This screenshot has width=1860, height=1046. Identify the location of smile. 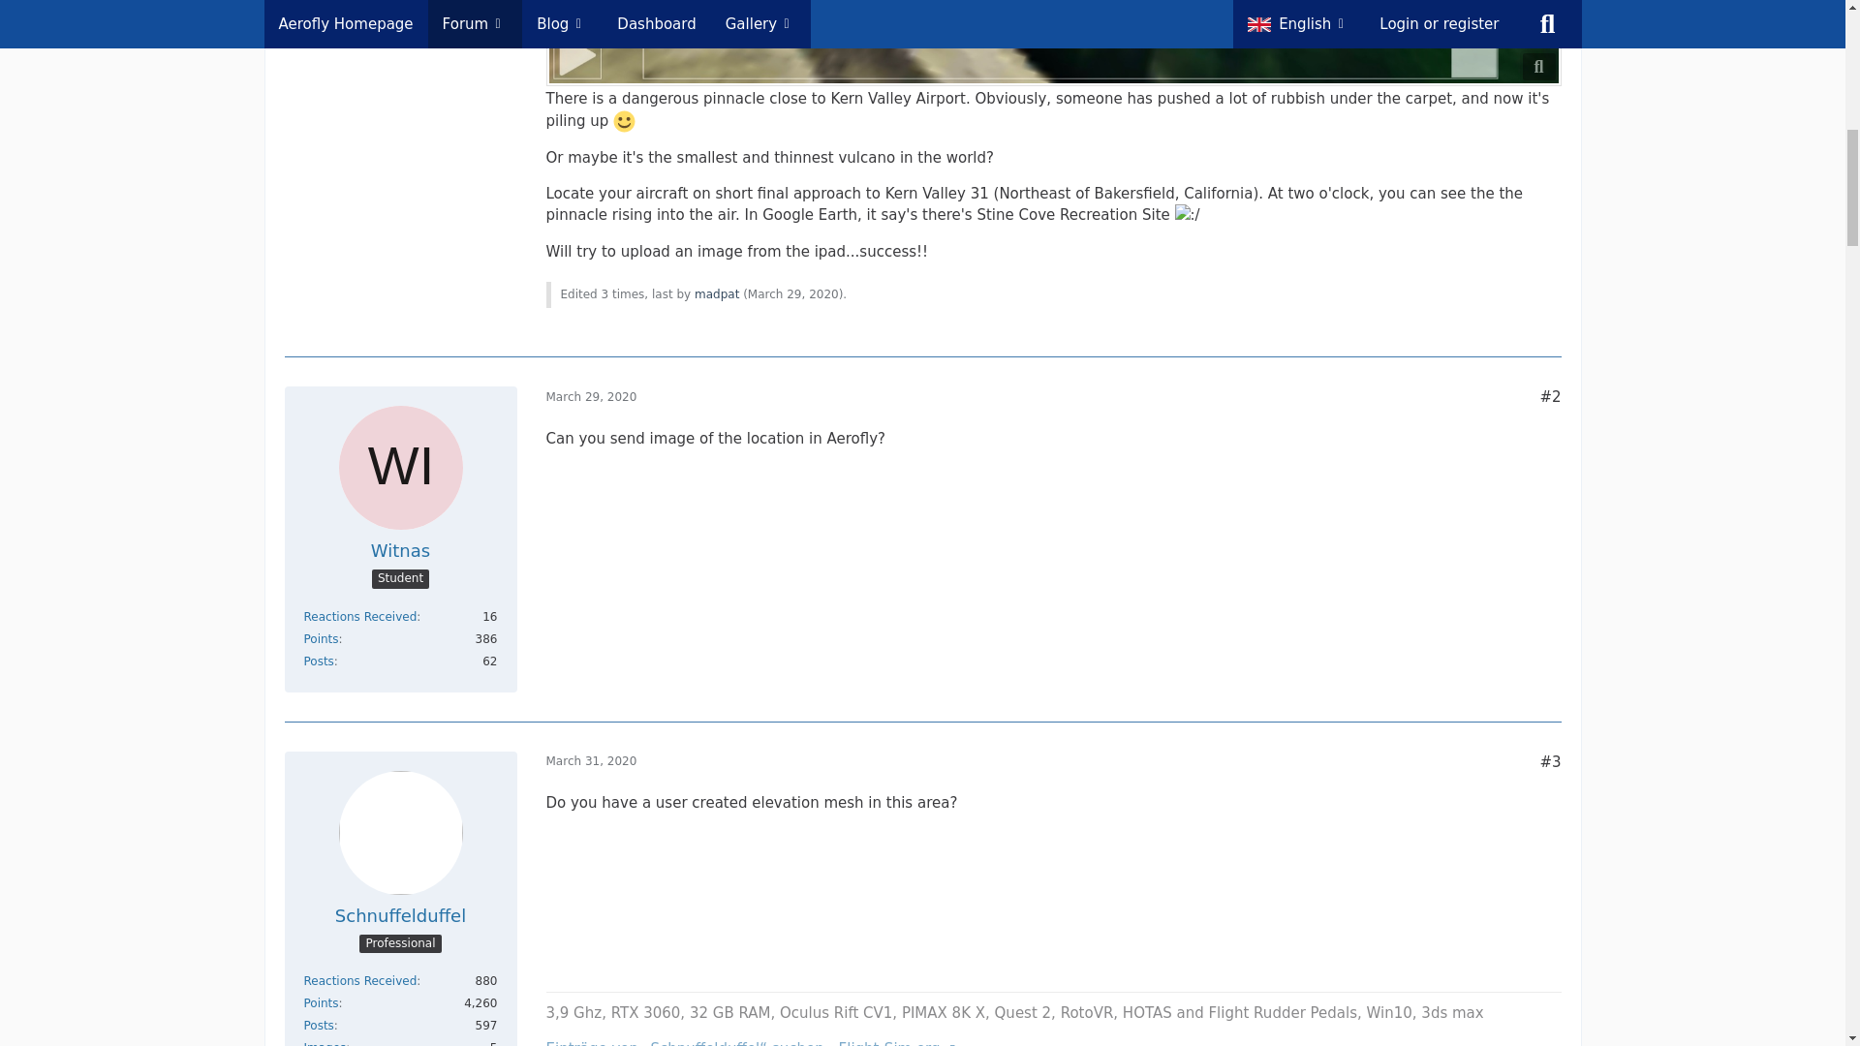
(624, 122).